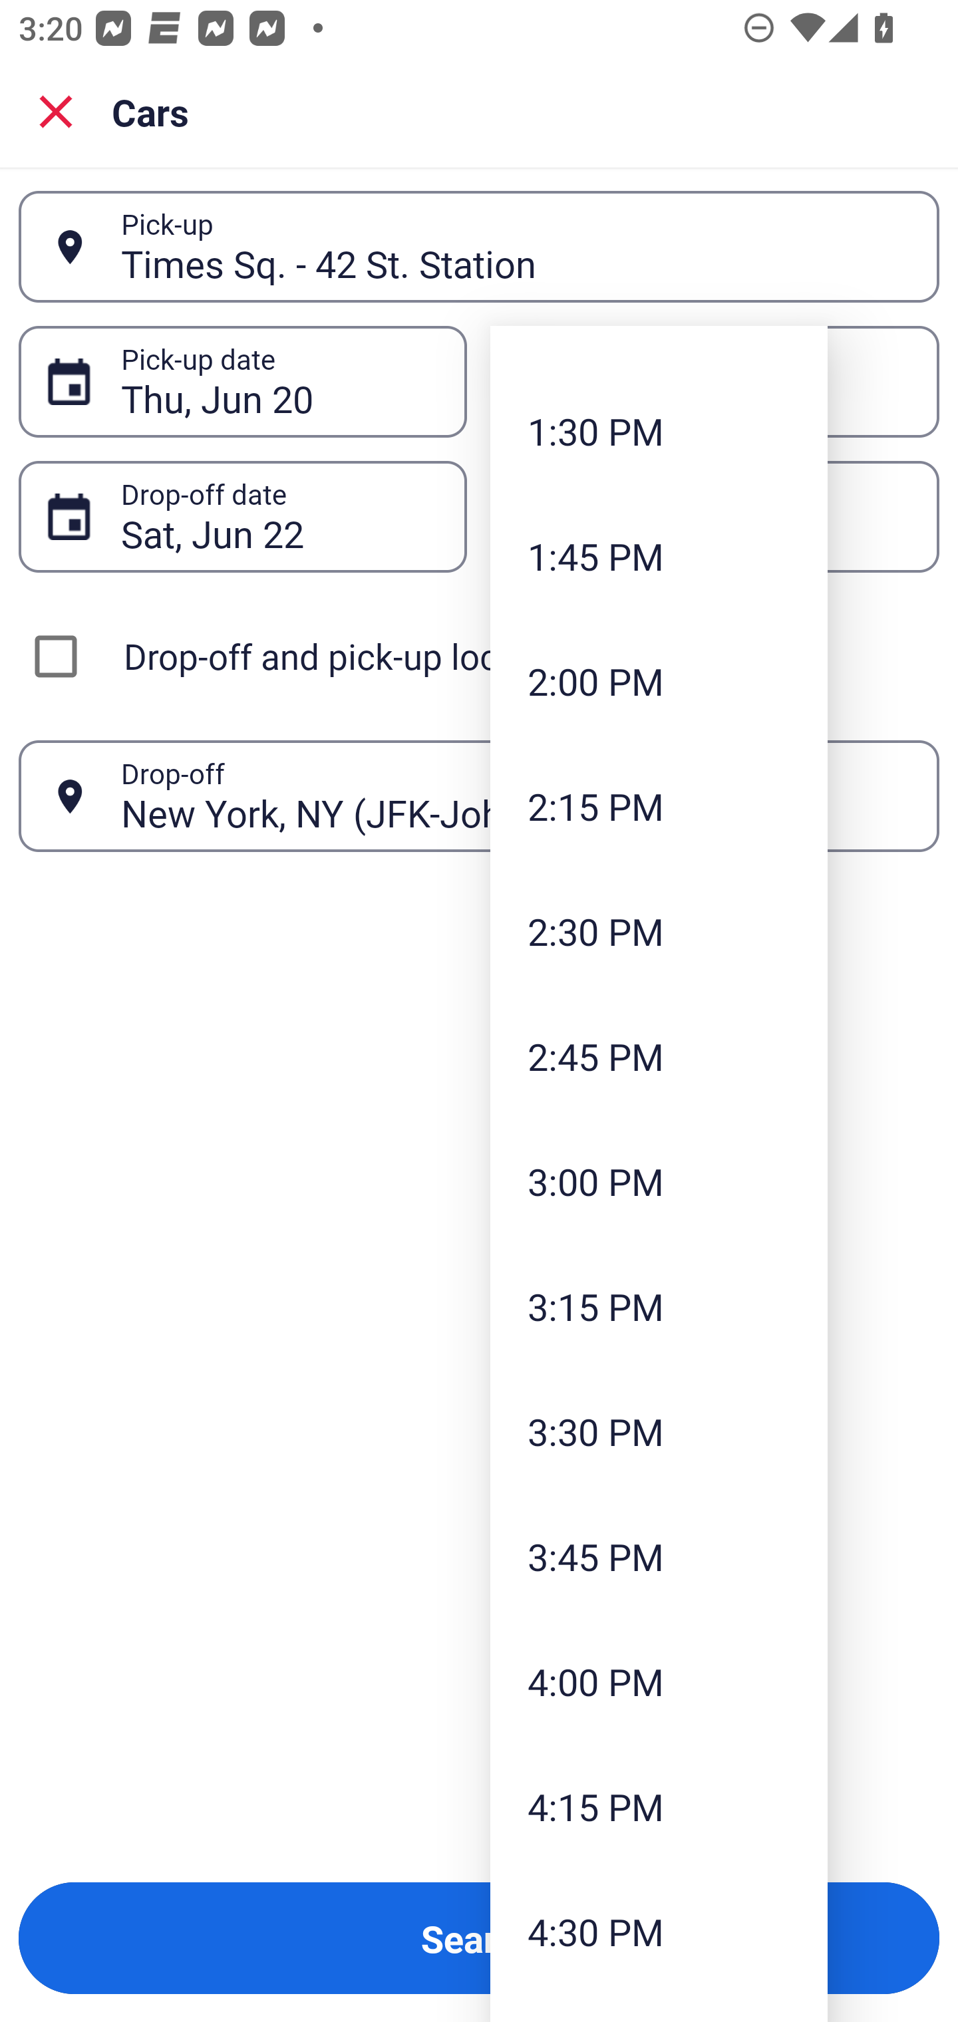  What do you see at coordinates (659, 1431) in the screenshot?
I see `3:30 PM` at bounding box center [659, 1431].